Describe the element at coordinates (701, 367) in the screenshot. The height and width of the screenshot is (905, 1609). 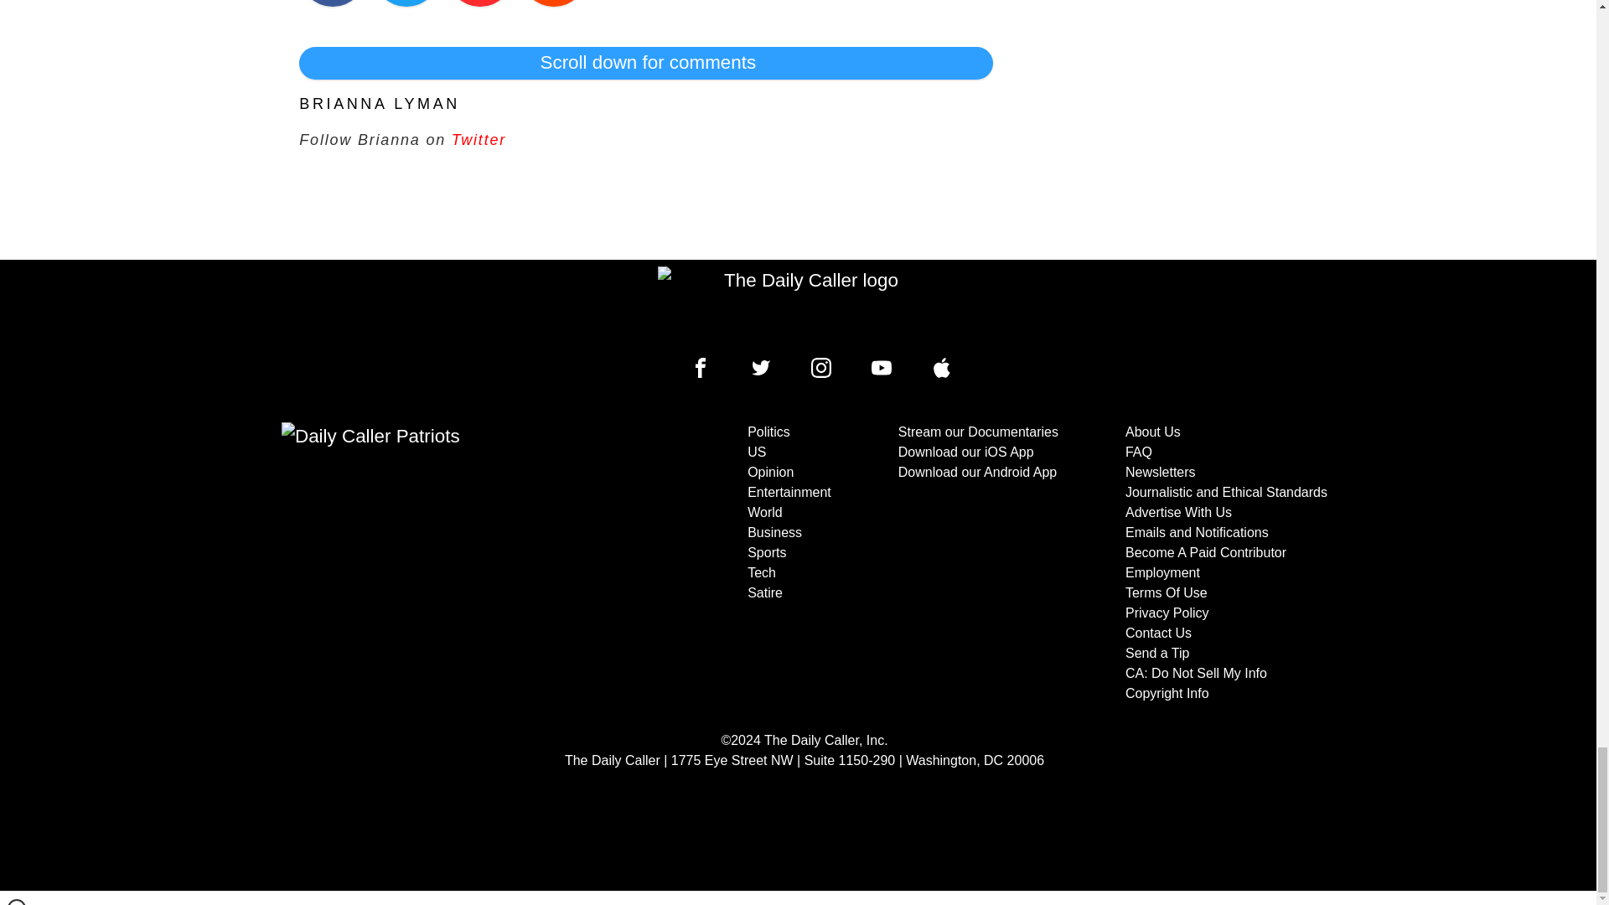
I see `Daily Caller Facebook` at that location.